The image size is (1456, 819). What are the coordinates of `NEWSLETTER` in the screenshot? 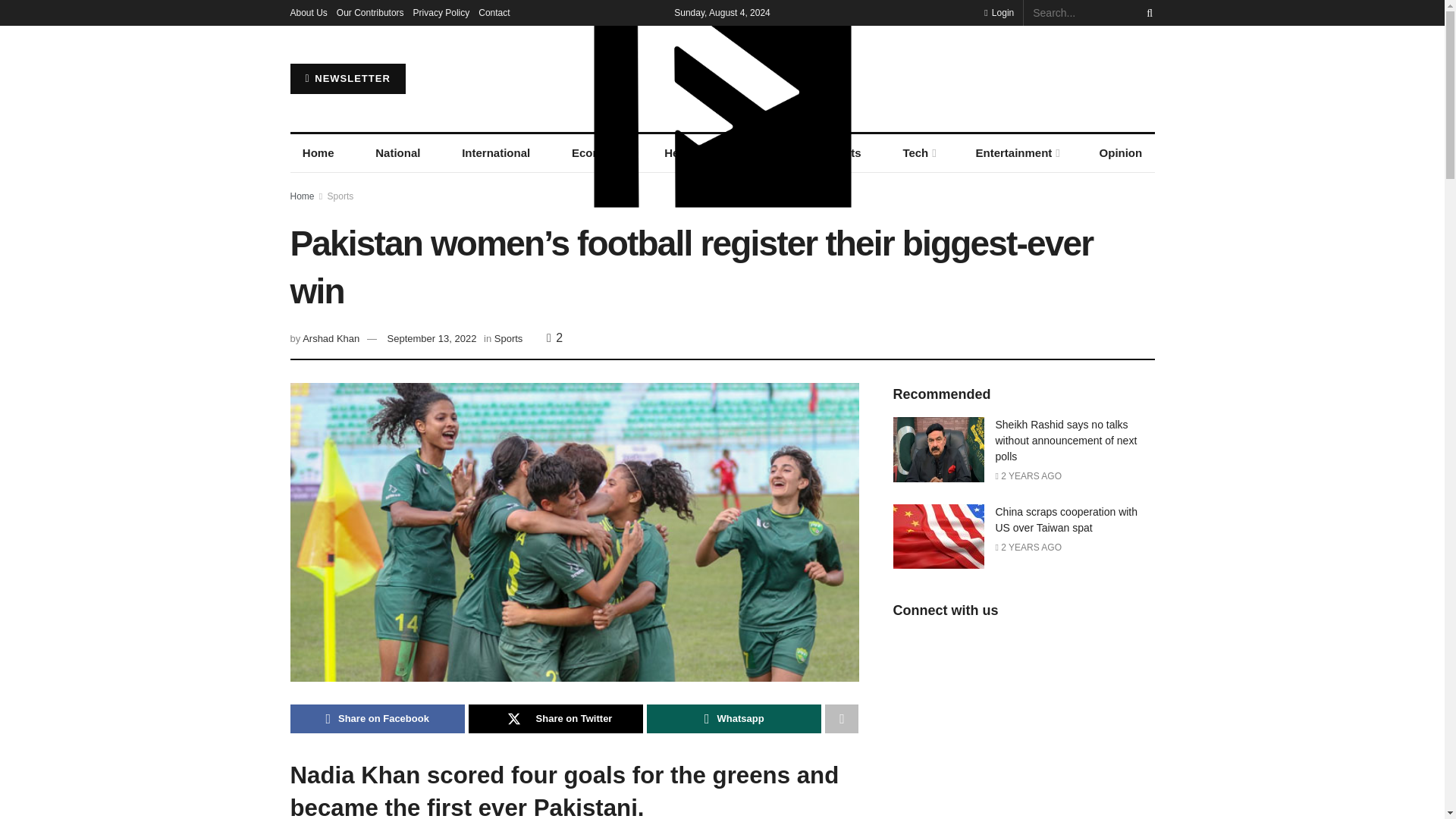 It's located at (347, 79).